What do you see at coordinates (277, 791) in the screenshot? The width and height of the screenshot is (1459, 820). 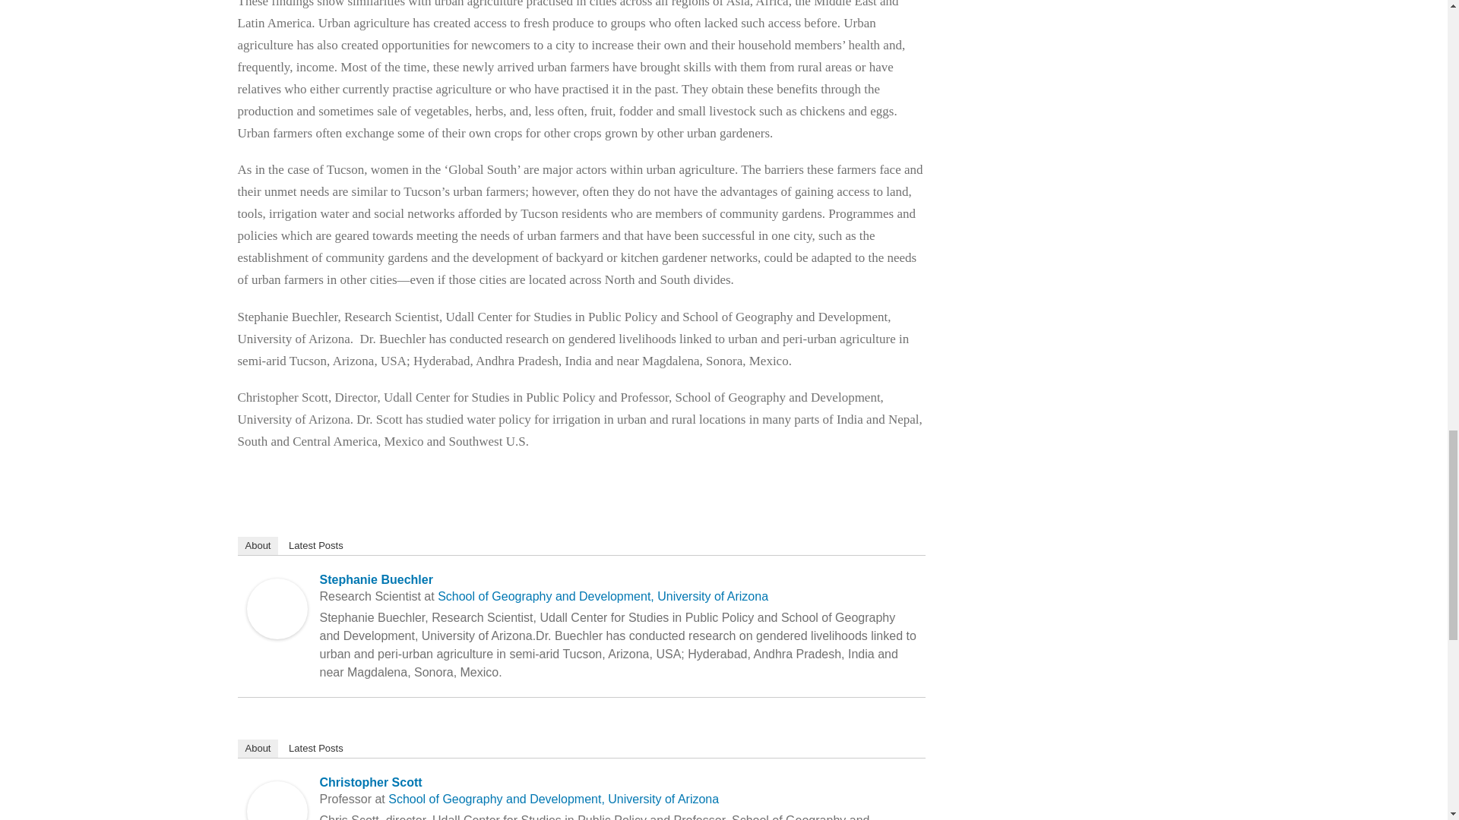 I see `Christopher Scott` at bounding box center [277, 791].